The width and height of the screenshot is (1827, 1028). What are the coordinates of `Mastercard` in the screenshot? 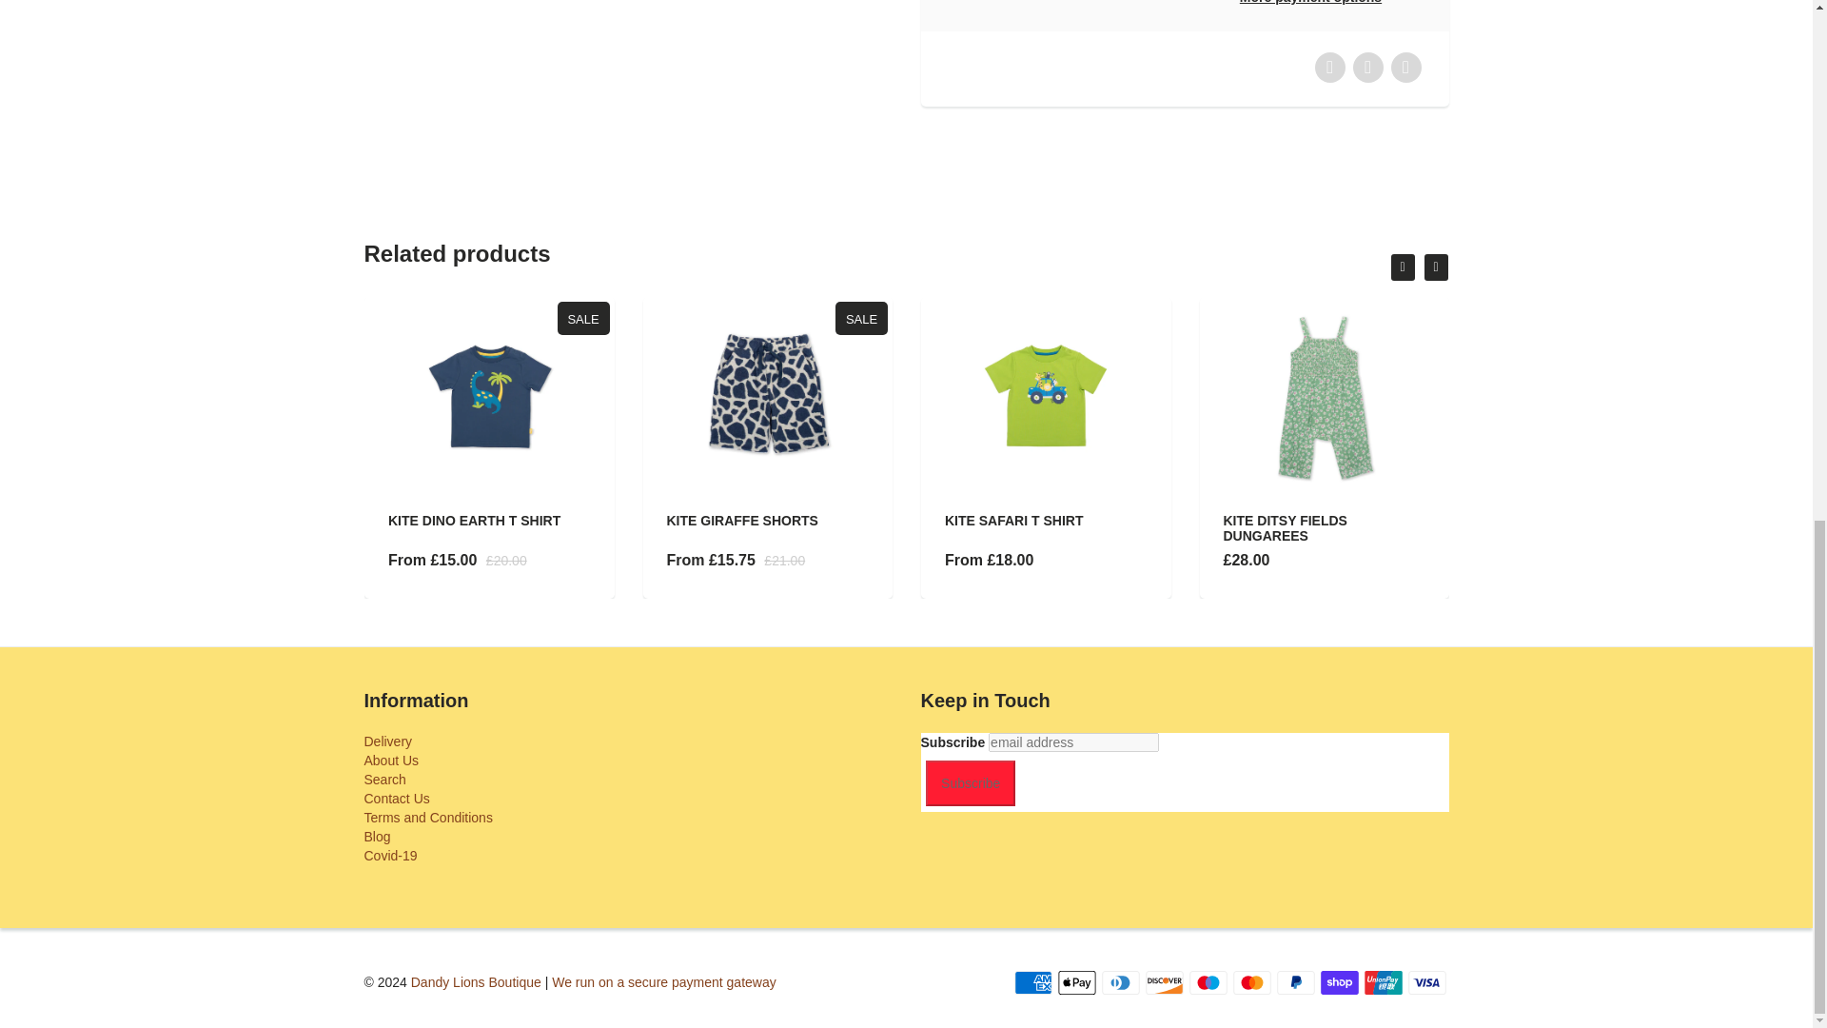 It's located at (1252, 982).